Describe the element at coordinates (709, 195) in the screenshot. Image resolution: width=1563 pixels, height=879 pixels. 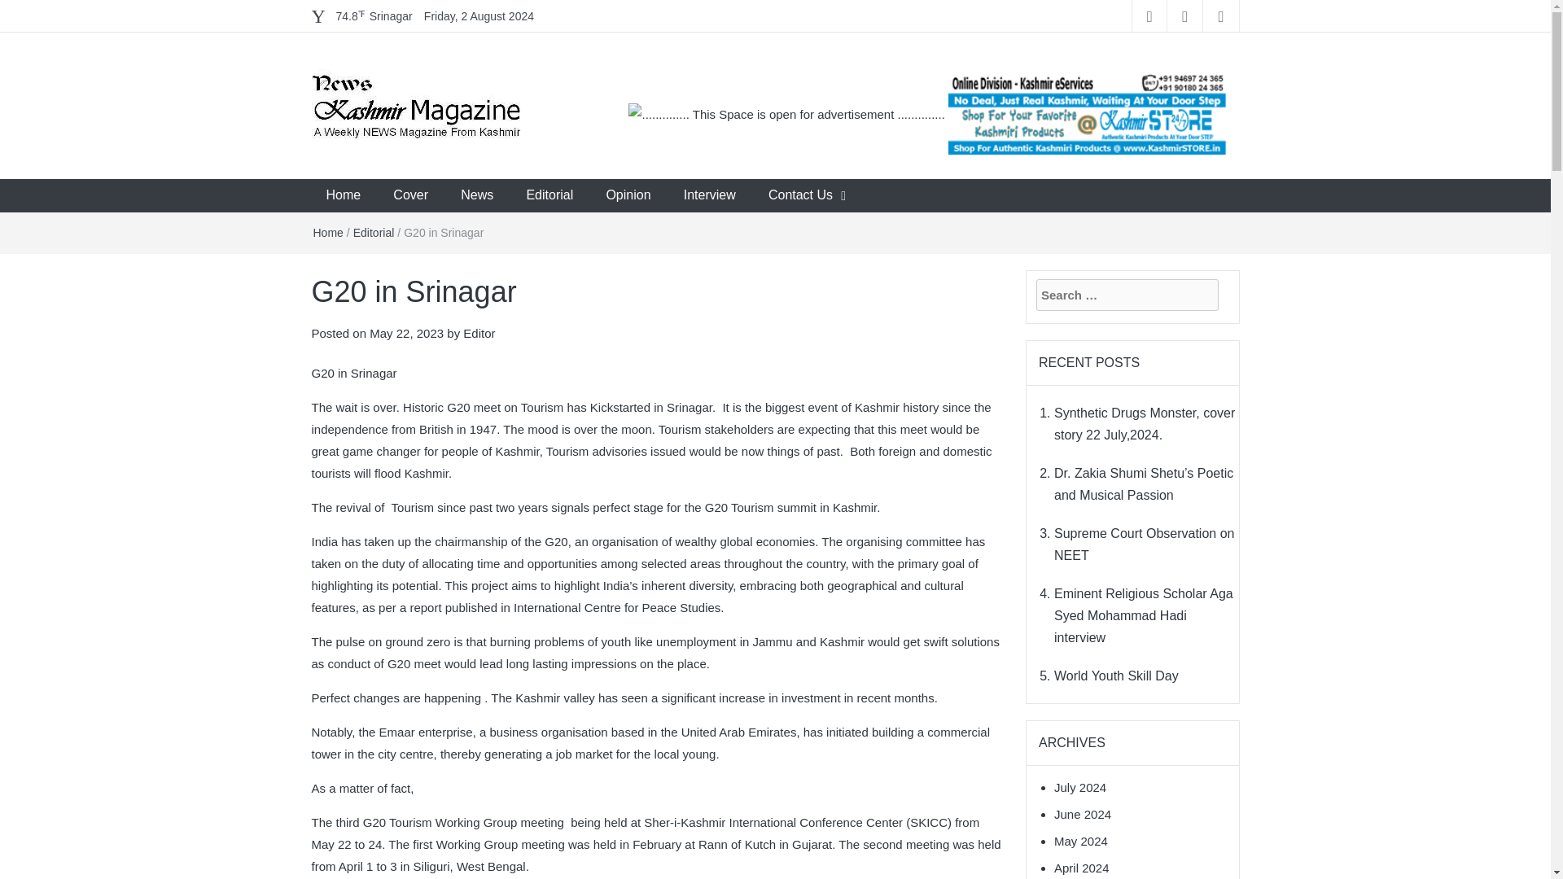
I see `Interview` at that location.